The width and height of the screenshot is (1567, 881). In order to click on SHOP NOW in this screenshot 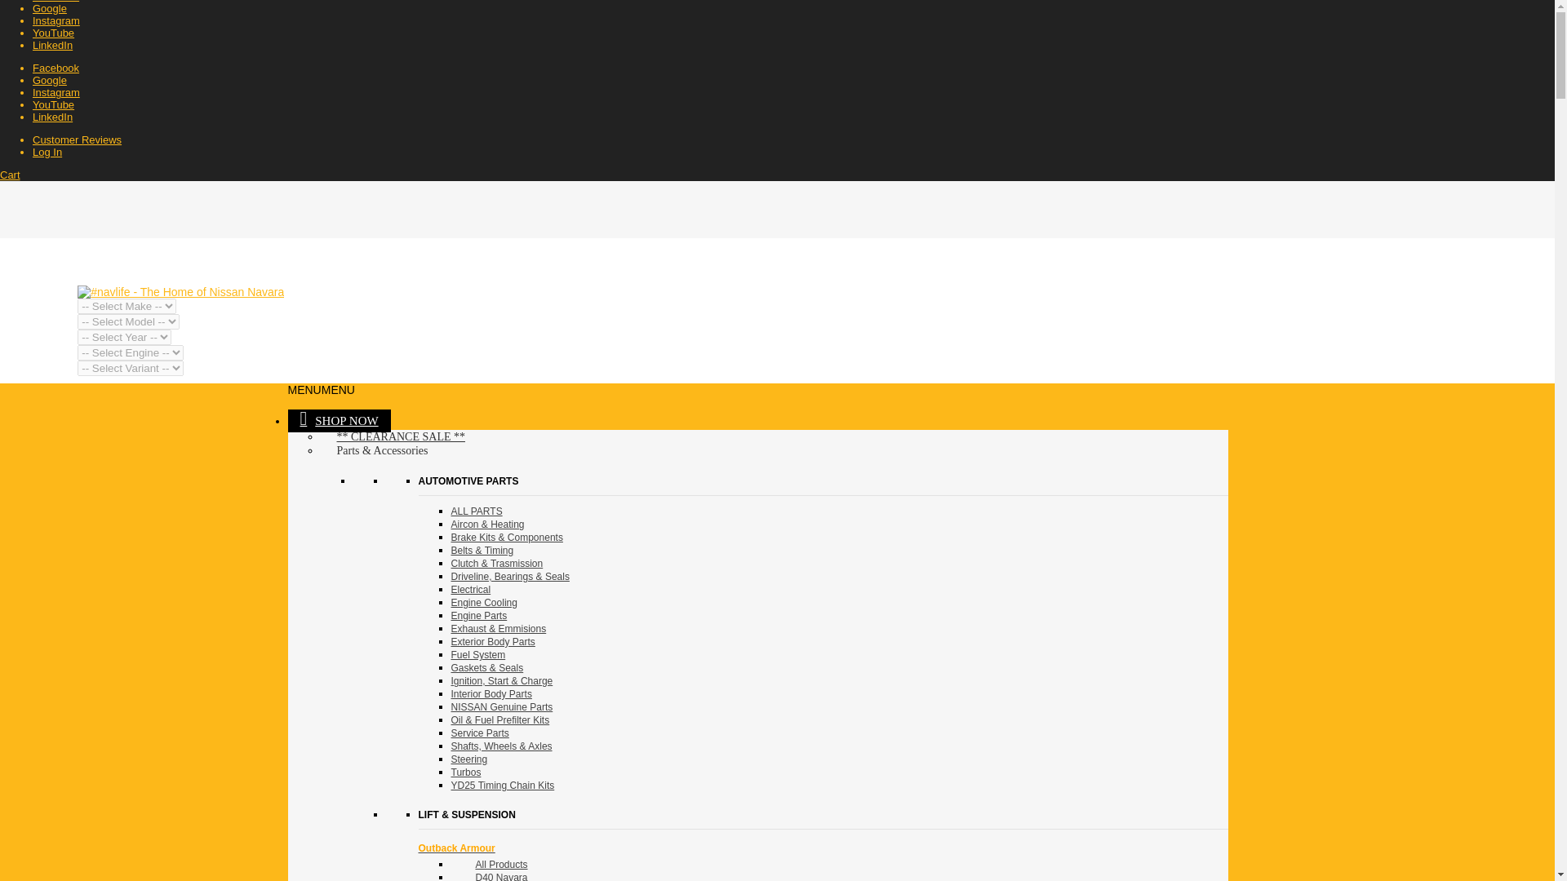, I will do `click(338, 421)`.